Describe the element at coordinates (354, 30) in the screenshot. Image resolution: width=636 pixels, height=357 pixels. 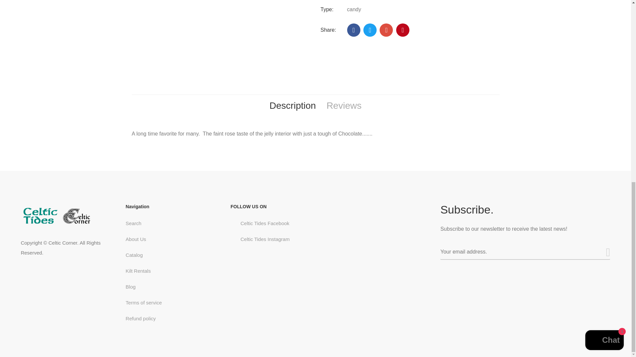
I see `Follow us on Facebook` at that location.